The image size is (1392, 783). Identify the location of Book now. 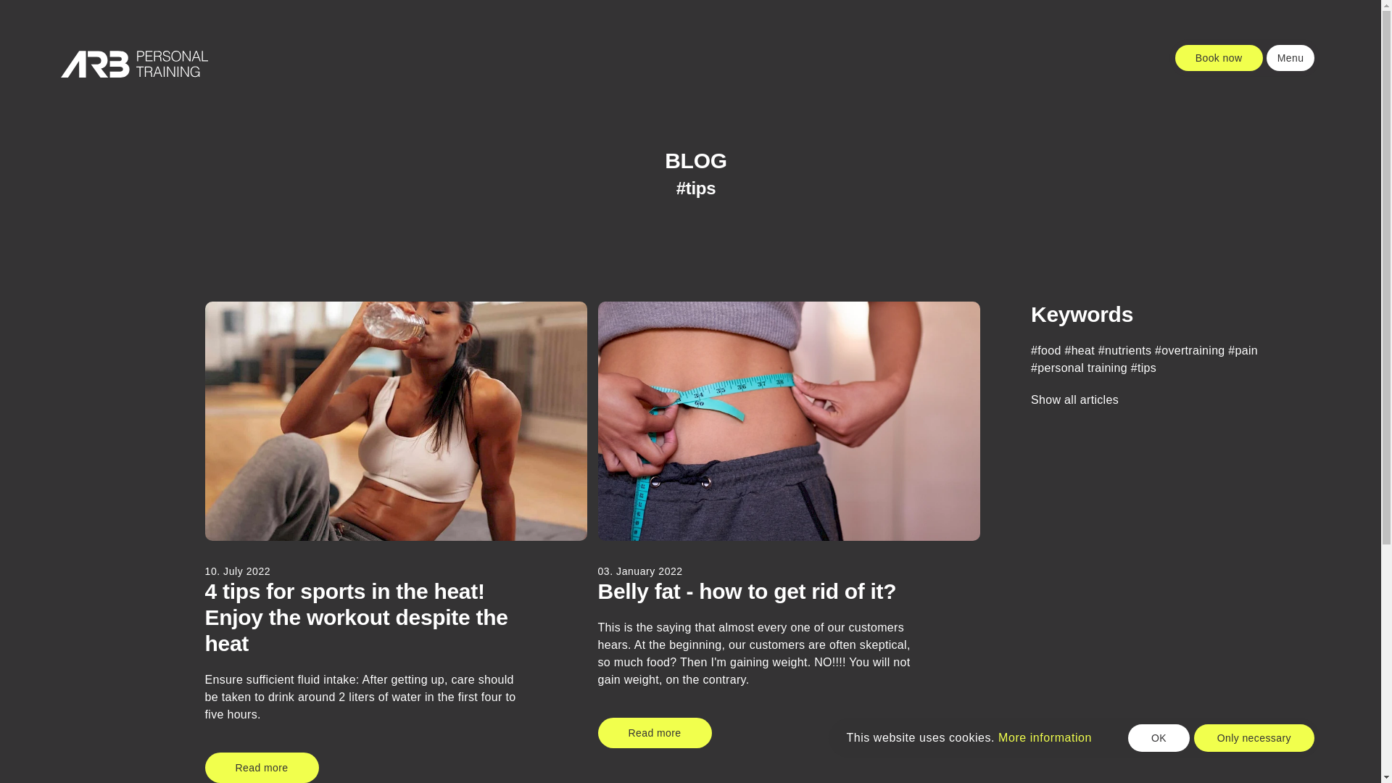
(1218, 58).